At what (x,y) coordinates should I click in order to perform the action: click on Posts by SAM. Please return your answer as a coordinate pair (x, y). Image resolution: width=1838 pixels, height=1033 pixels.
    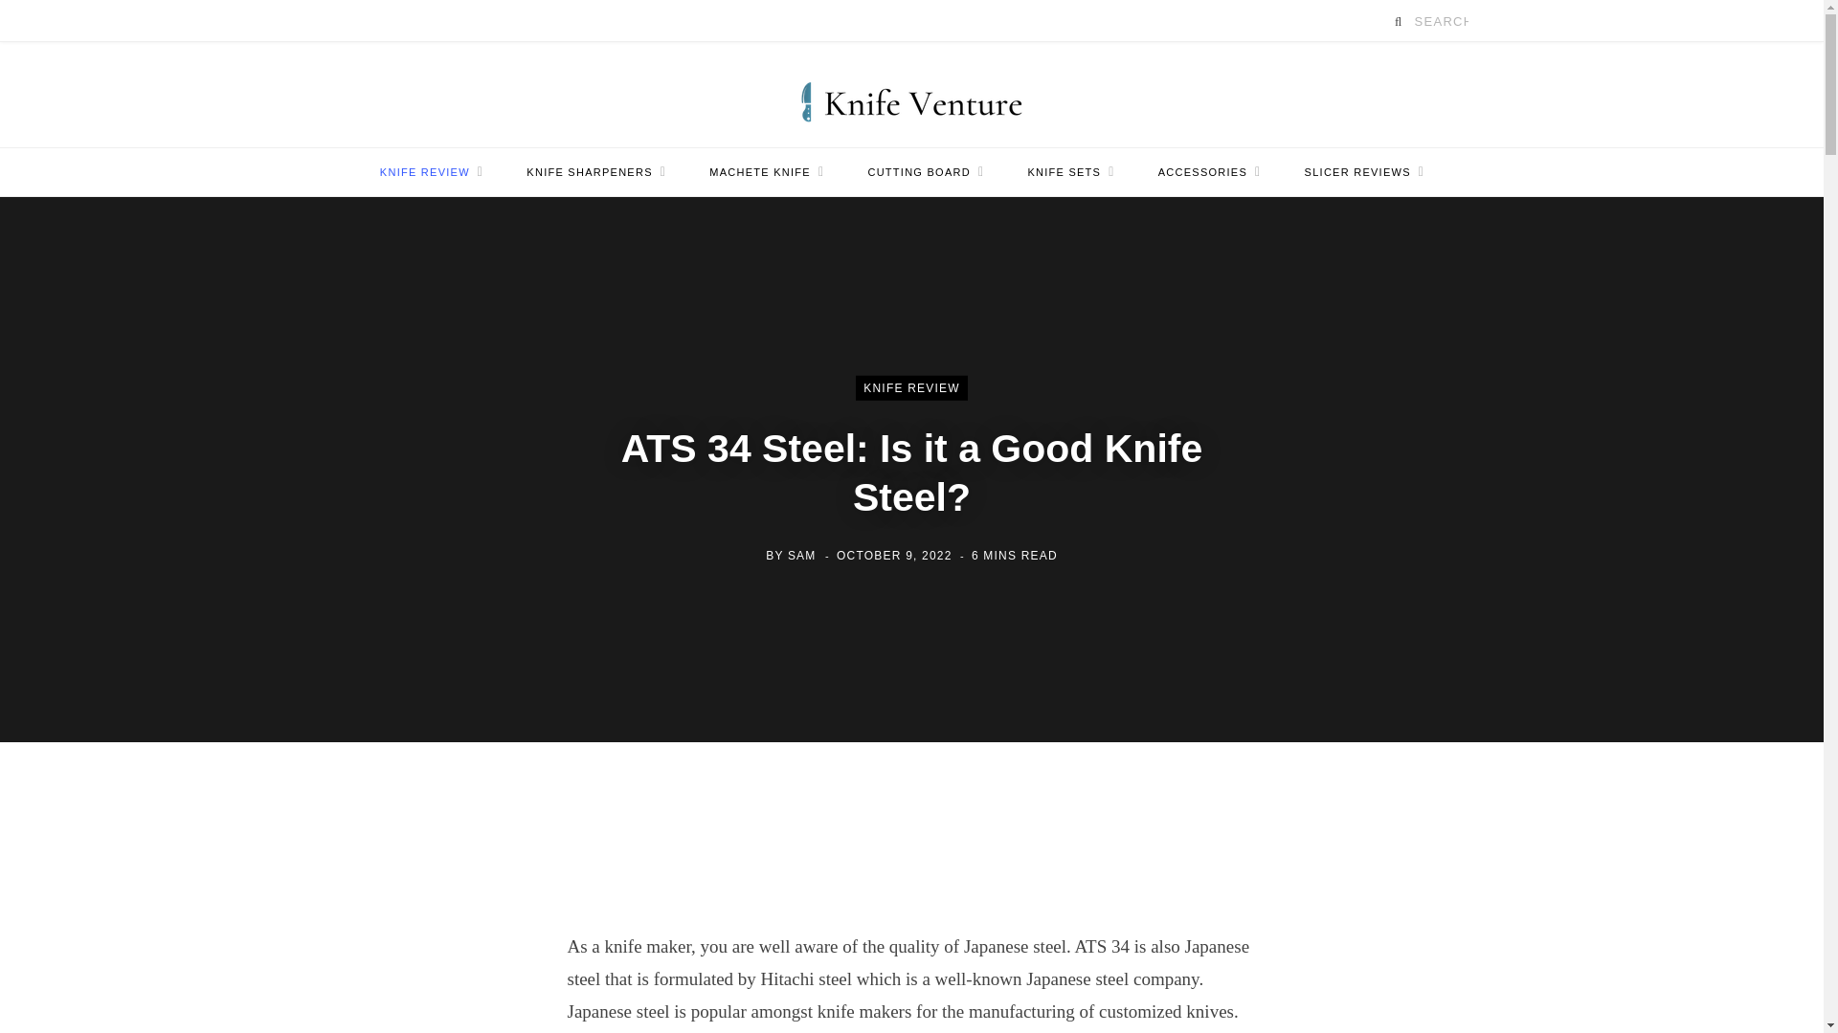
    Looking at the image, I should click on (802, 555).